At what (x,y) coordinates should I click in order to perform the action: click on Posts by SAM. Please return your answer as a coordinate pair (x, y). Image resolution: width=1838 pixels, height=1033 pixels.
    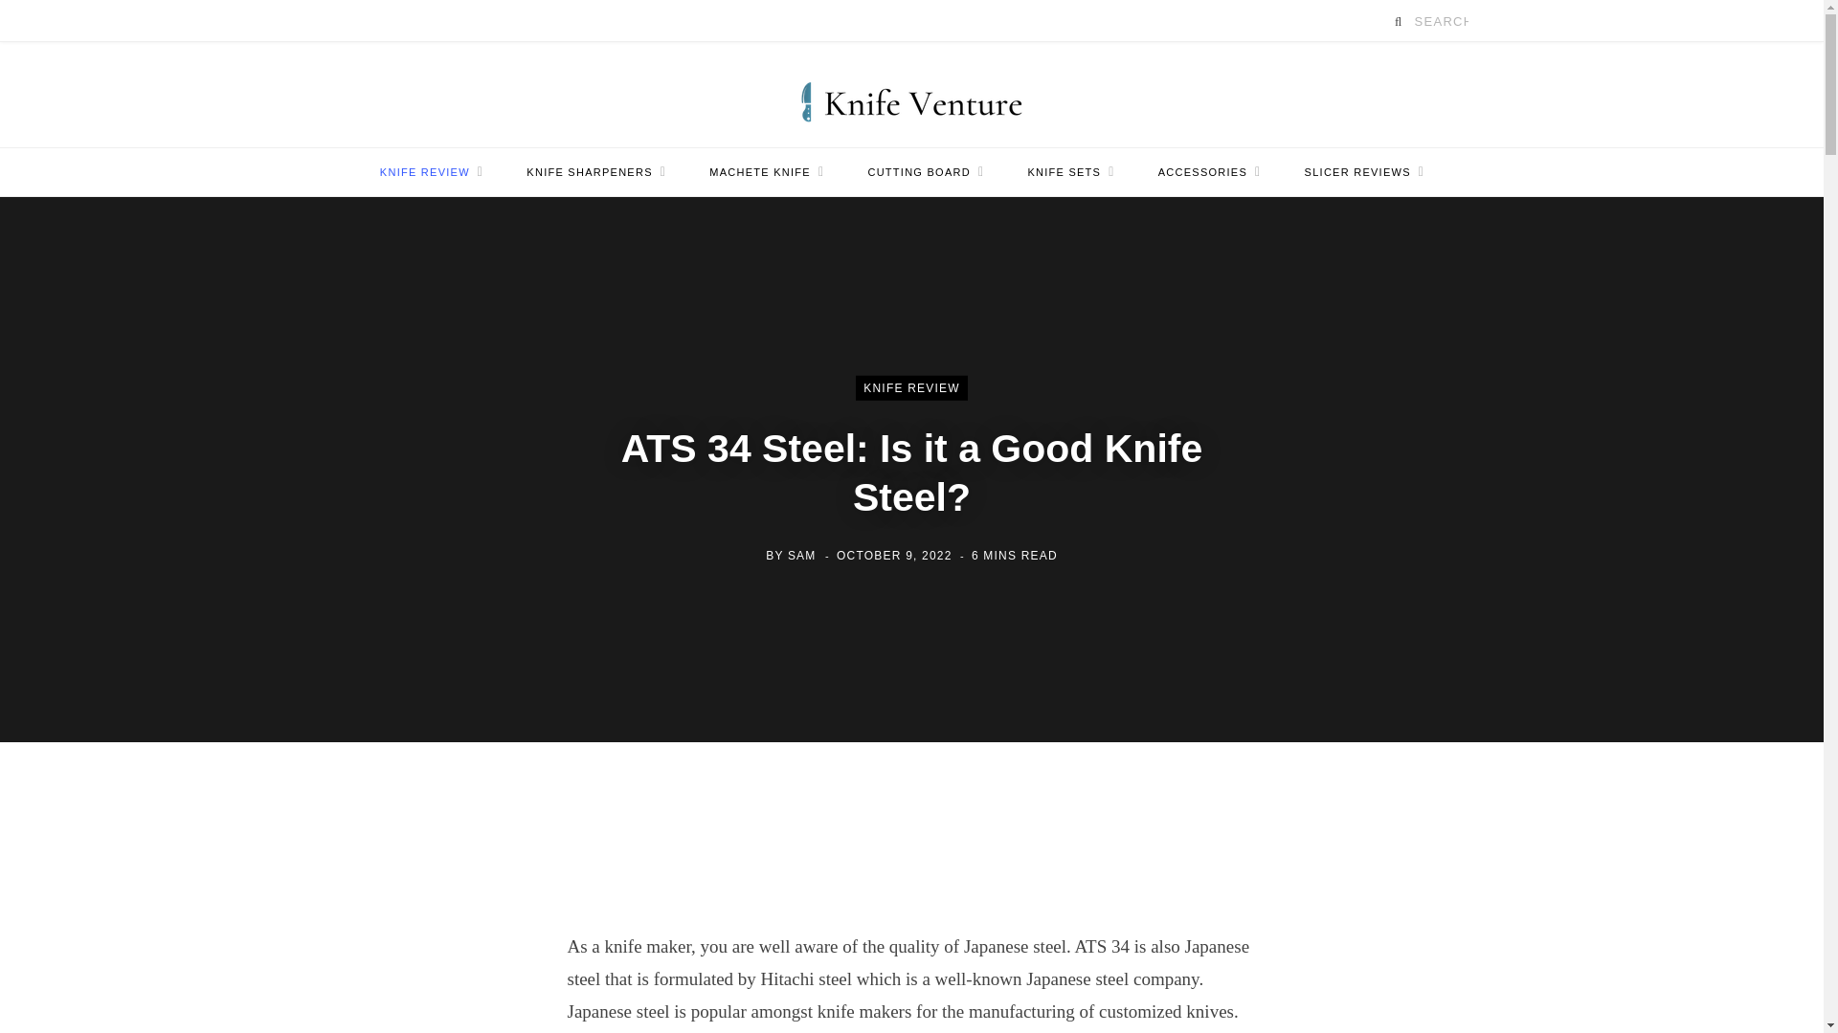
    Looking at the image, I should click on (802, 555).